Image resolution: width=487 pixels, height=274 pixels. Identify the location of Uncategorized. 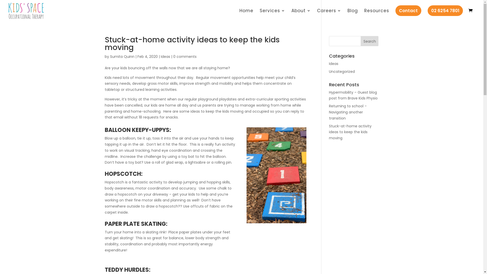
(342, 72).